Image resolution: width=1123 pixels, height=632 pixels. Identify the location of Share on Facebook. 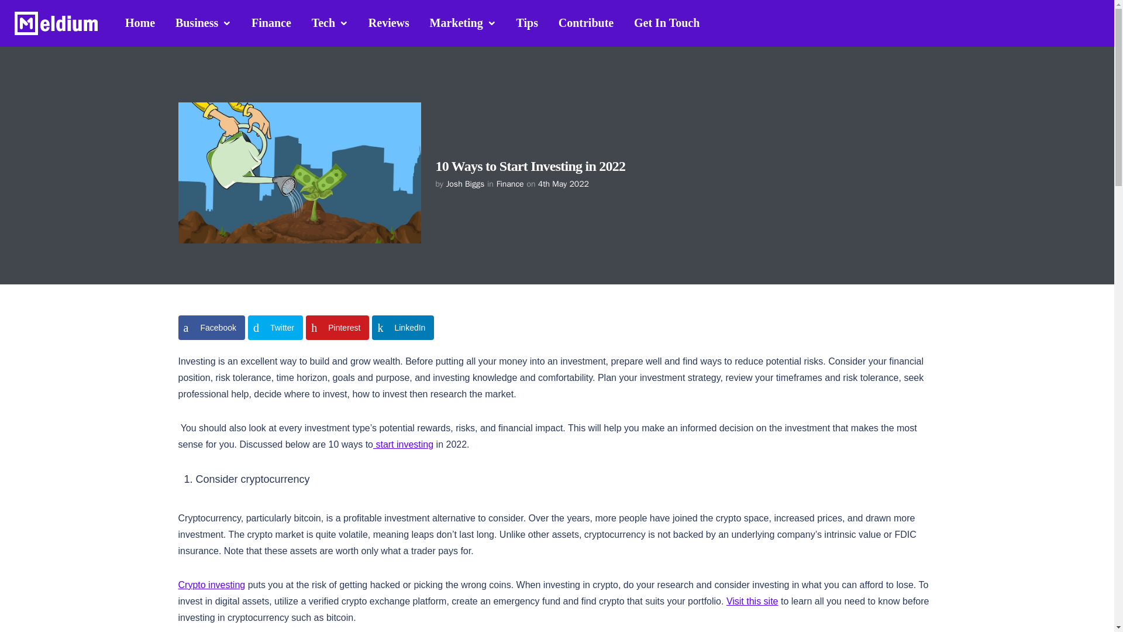
(211, 328).